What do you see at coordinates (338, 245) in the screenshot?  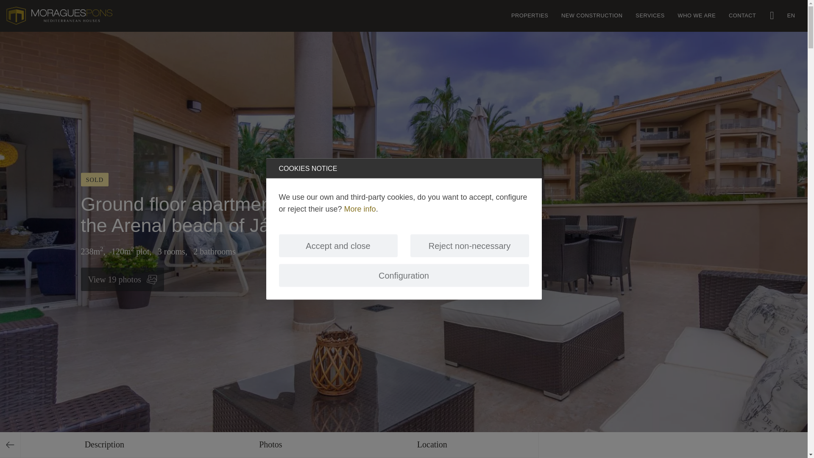 I see `Accept and close` at bounding box center [338, 245].